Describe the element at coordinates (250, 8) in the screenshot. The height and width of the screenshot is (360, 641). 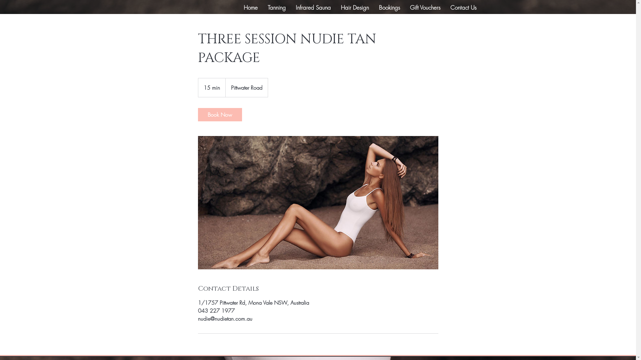
I see `Home` at that location.